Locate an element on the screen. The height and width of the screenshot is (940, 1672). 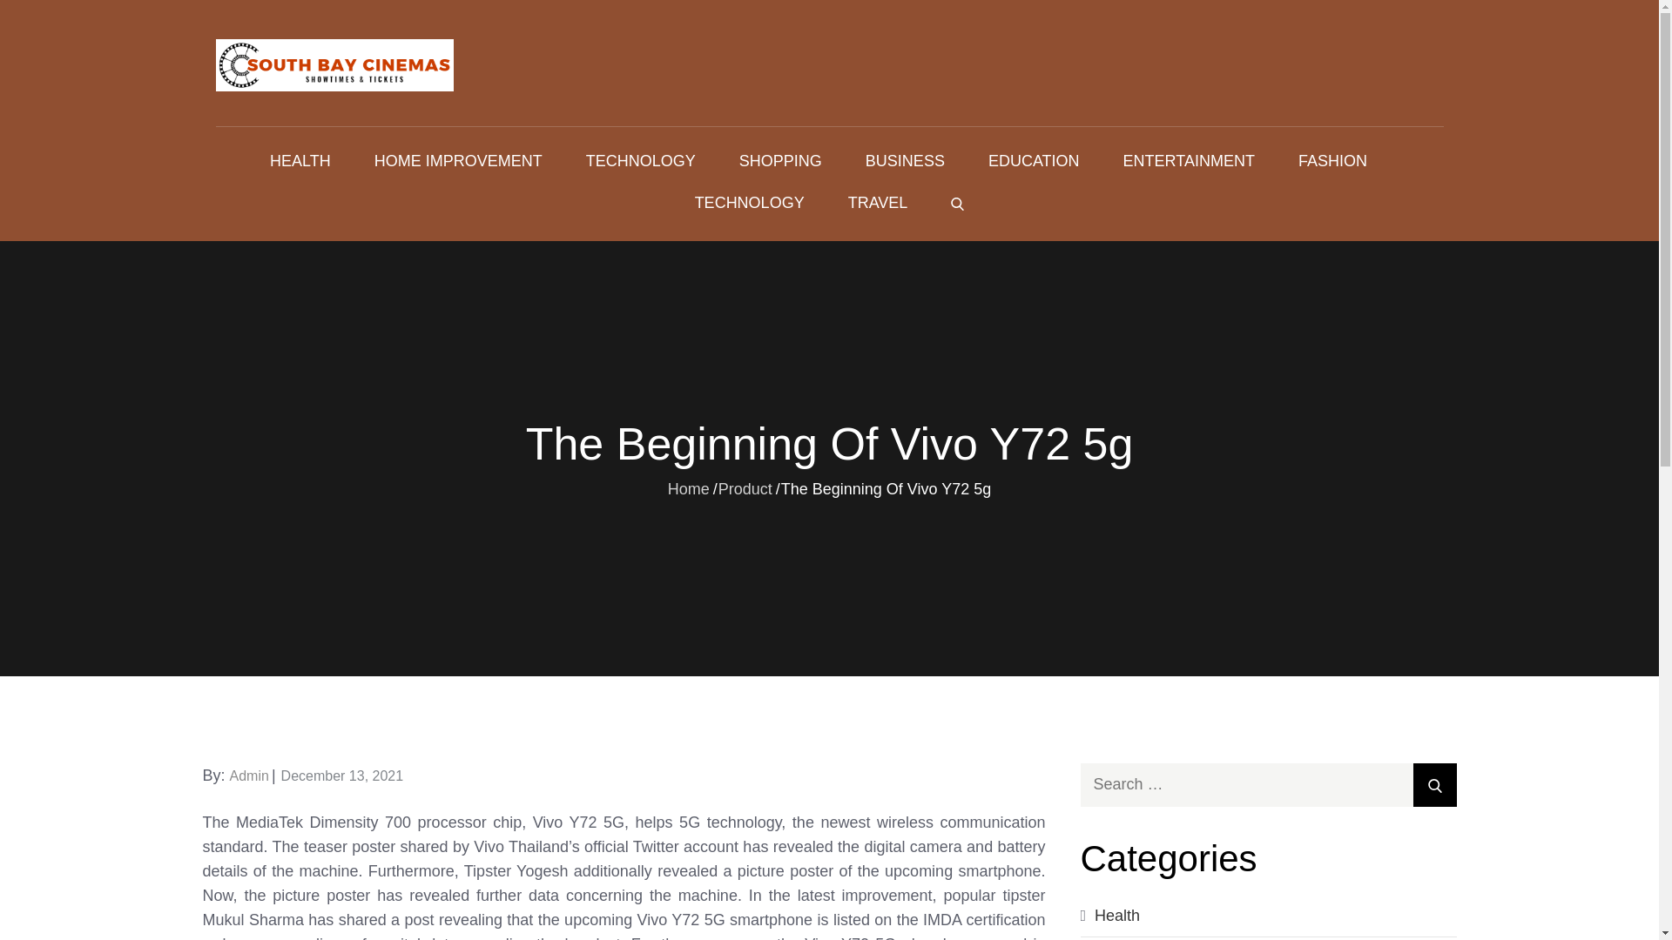
TECHNOLOGY is located at coordinates (749, 203).